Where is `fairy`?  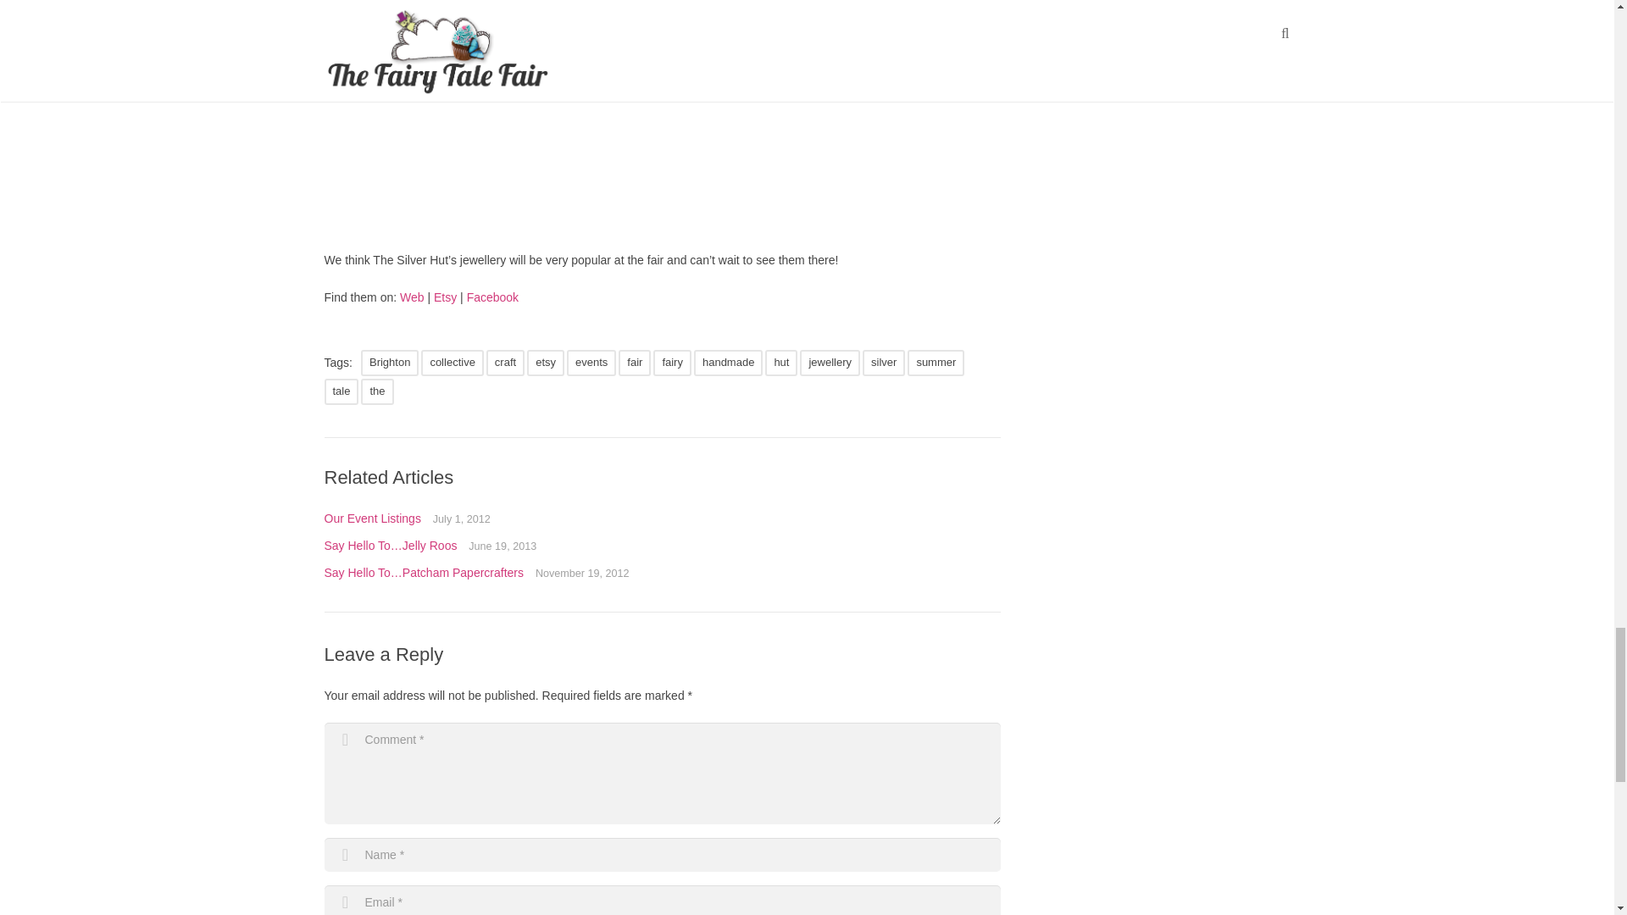
fairy is located at coordinates (673, 363).